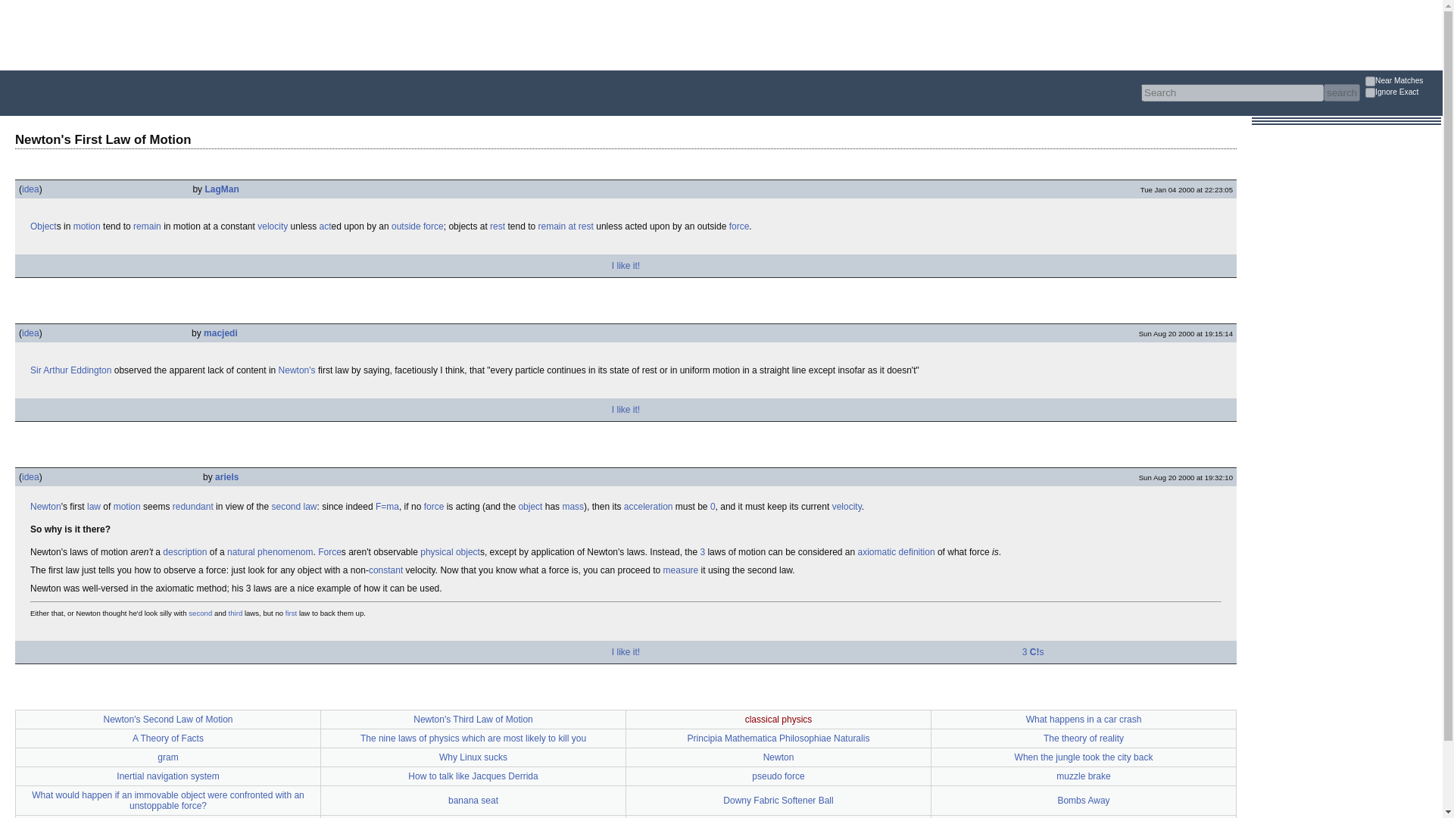 The height and width of the screenshot is (818, 1454). I want to click on motion, so click(127, 507).